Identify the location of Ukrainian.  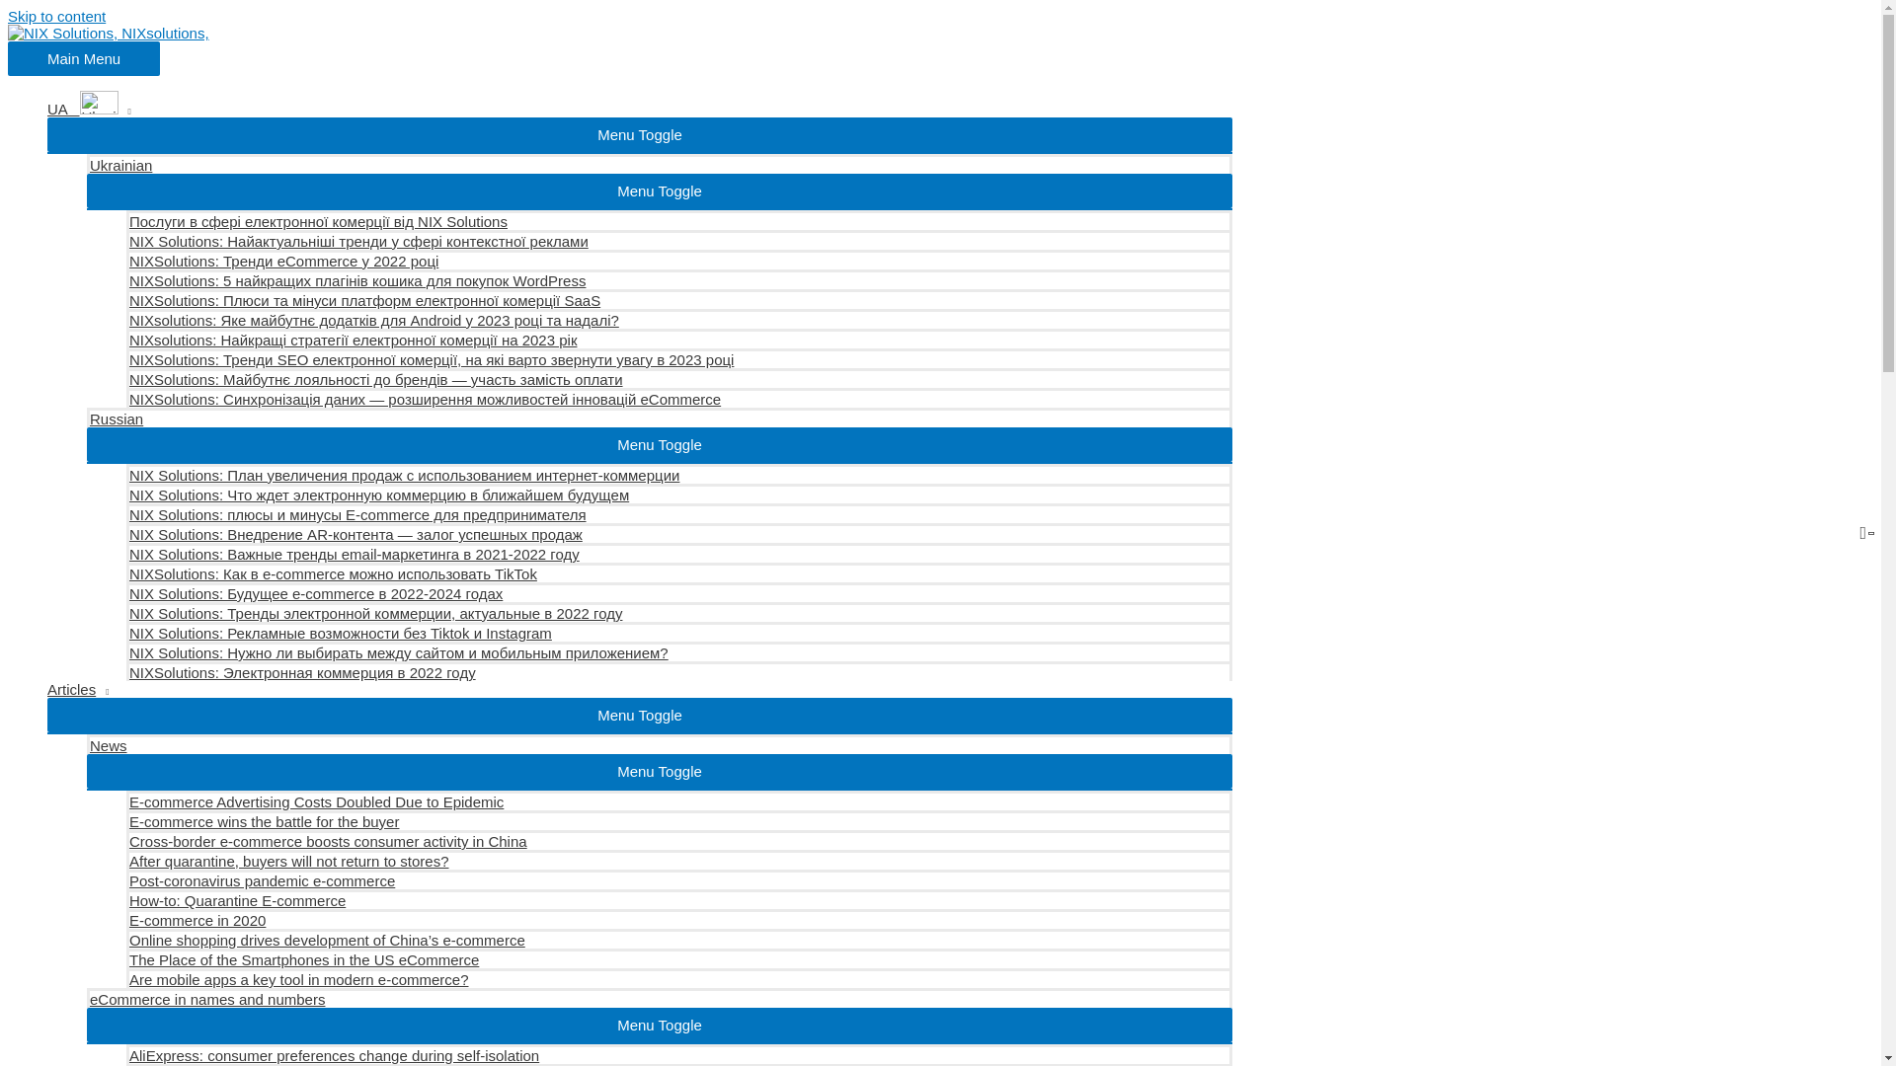
(660, 164).